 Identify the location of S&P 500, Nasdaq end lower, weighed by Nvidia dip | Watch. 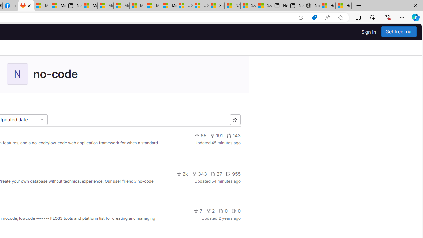
(264, 6).